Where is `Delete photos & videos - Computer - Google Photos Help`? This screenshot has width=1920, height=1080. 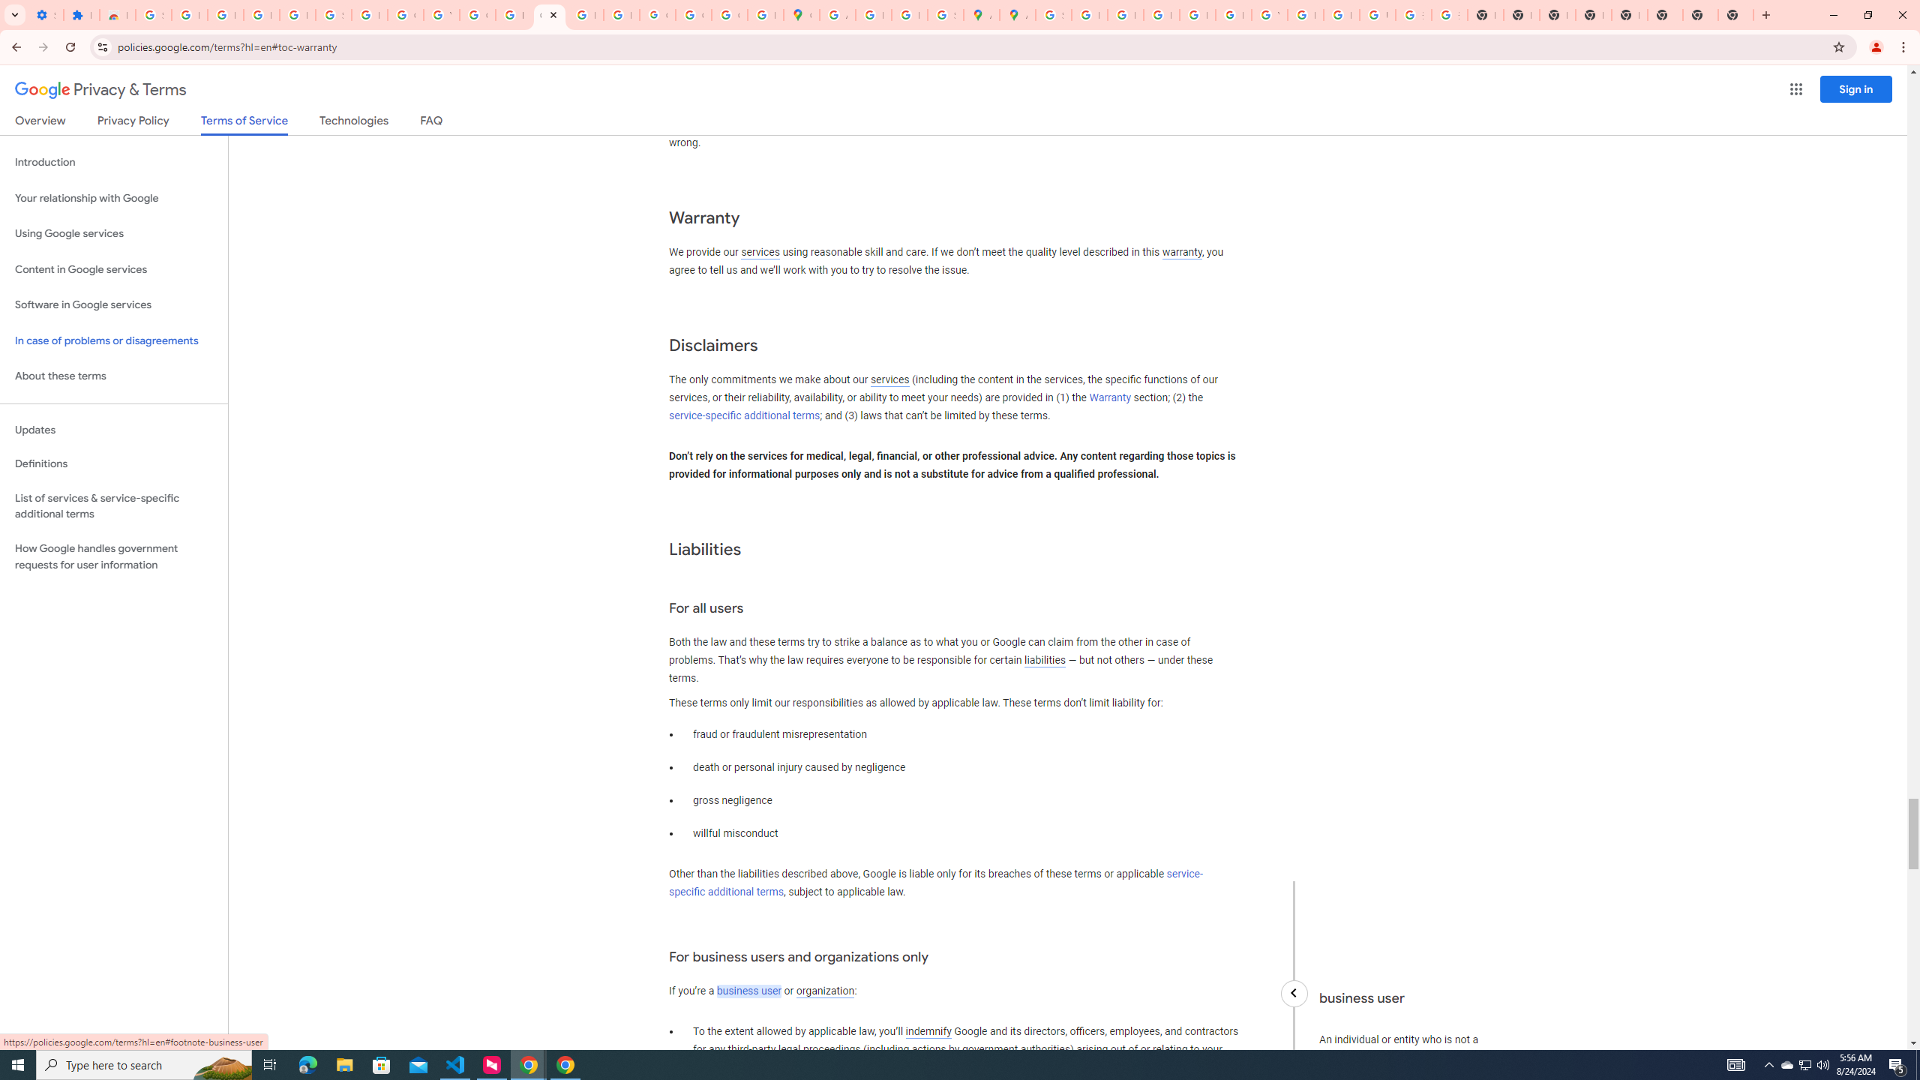
Delete photos & videos - Computer - Google Photos Help is located at coordinates (225, 15).